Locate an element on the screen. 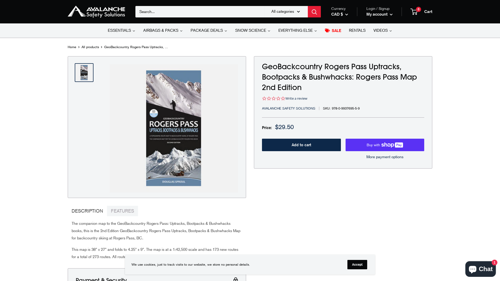  AED is located at coordinates (348, 72).